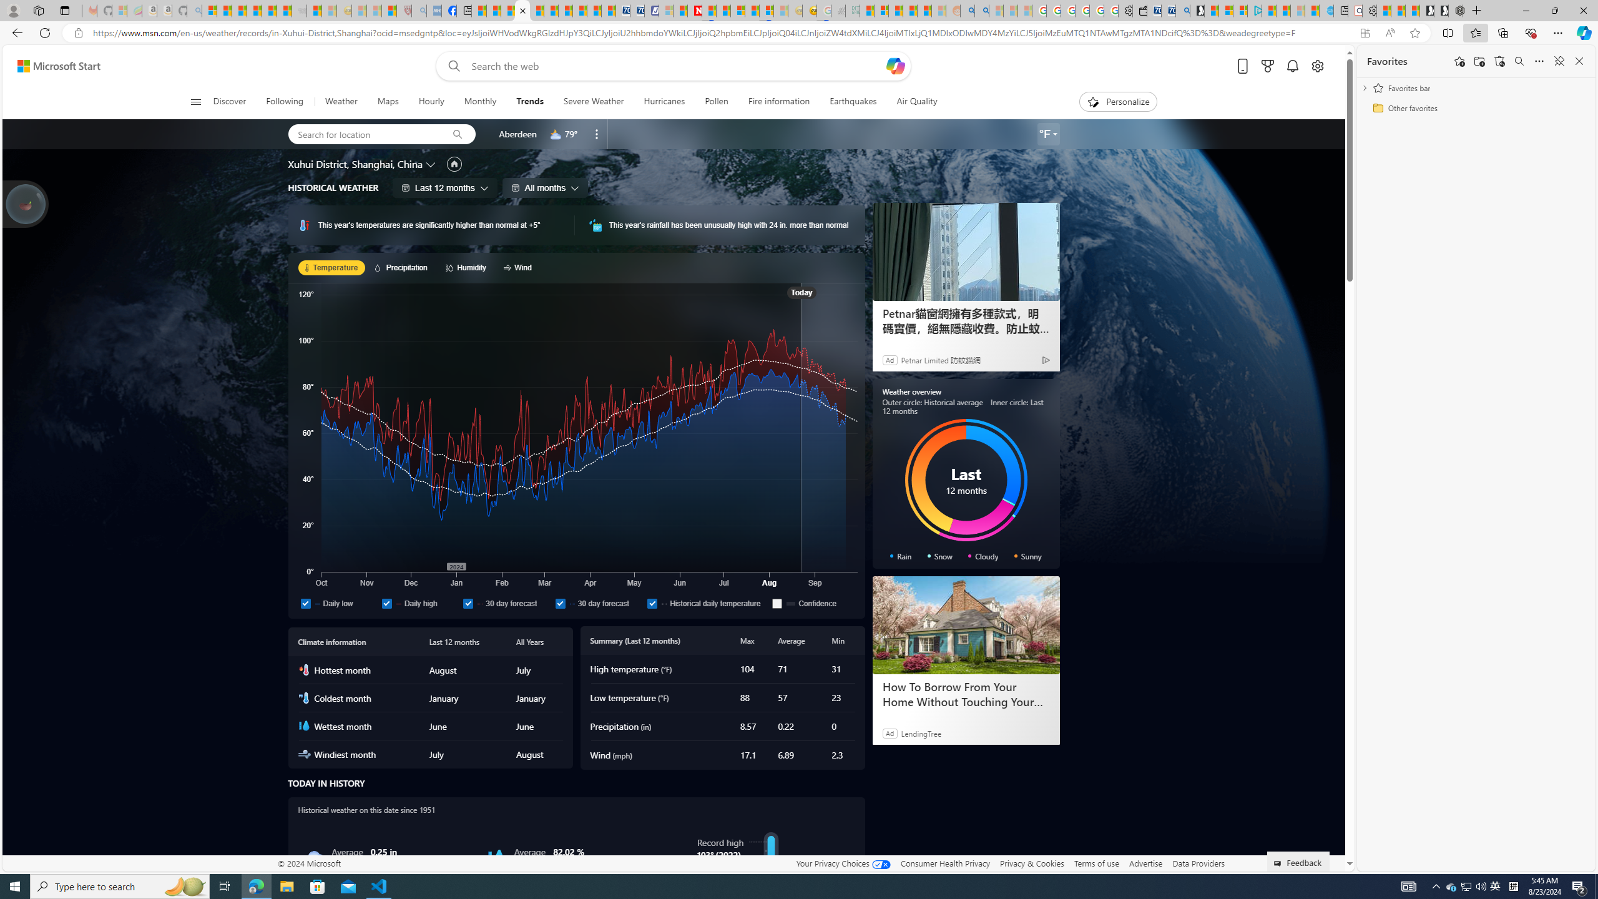  Describe the element at coordinates (468, 267) in the screenshot. I see `Humidity` at that location.